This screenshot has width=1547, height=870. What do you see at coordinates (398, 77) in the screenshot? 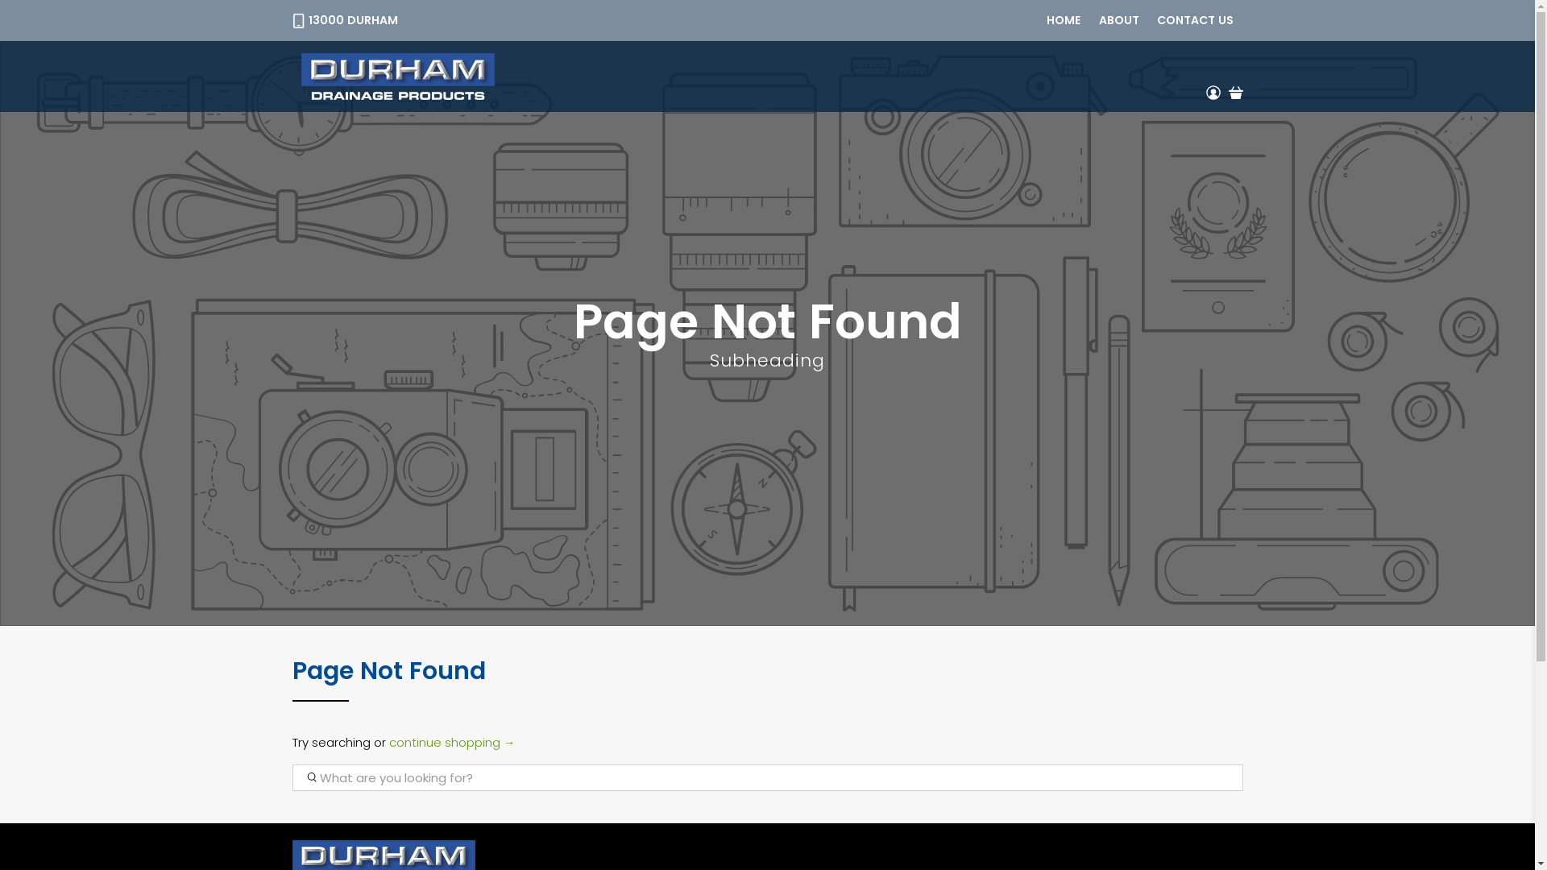
I see `Durham` at bounding box center [398, 77].